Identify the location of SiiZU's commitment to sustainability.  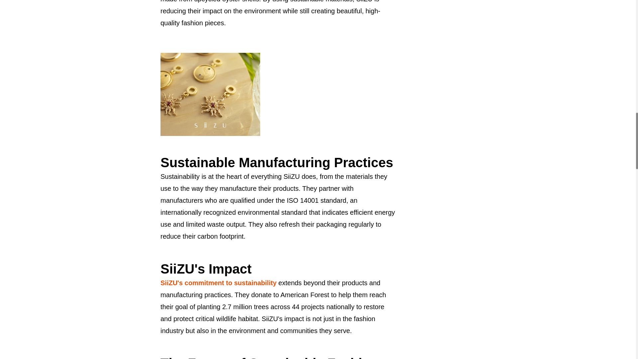
(218, 283).